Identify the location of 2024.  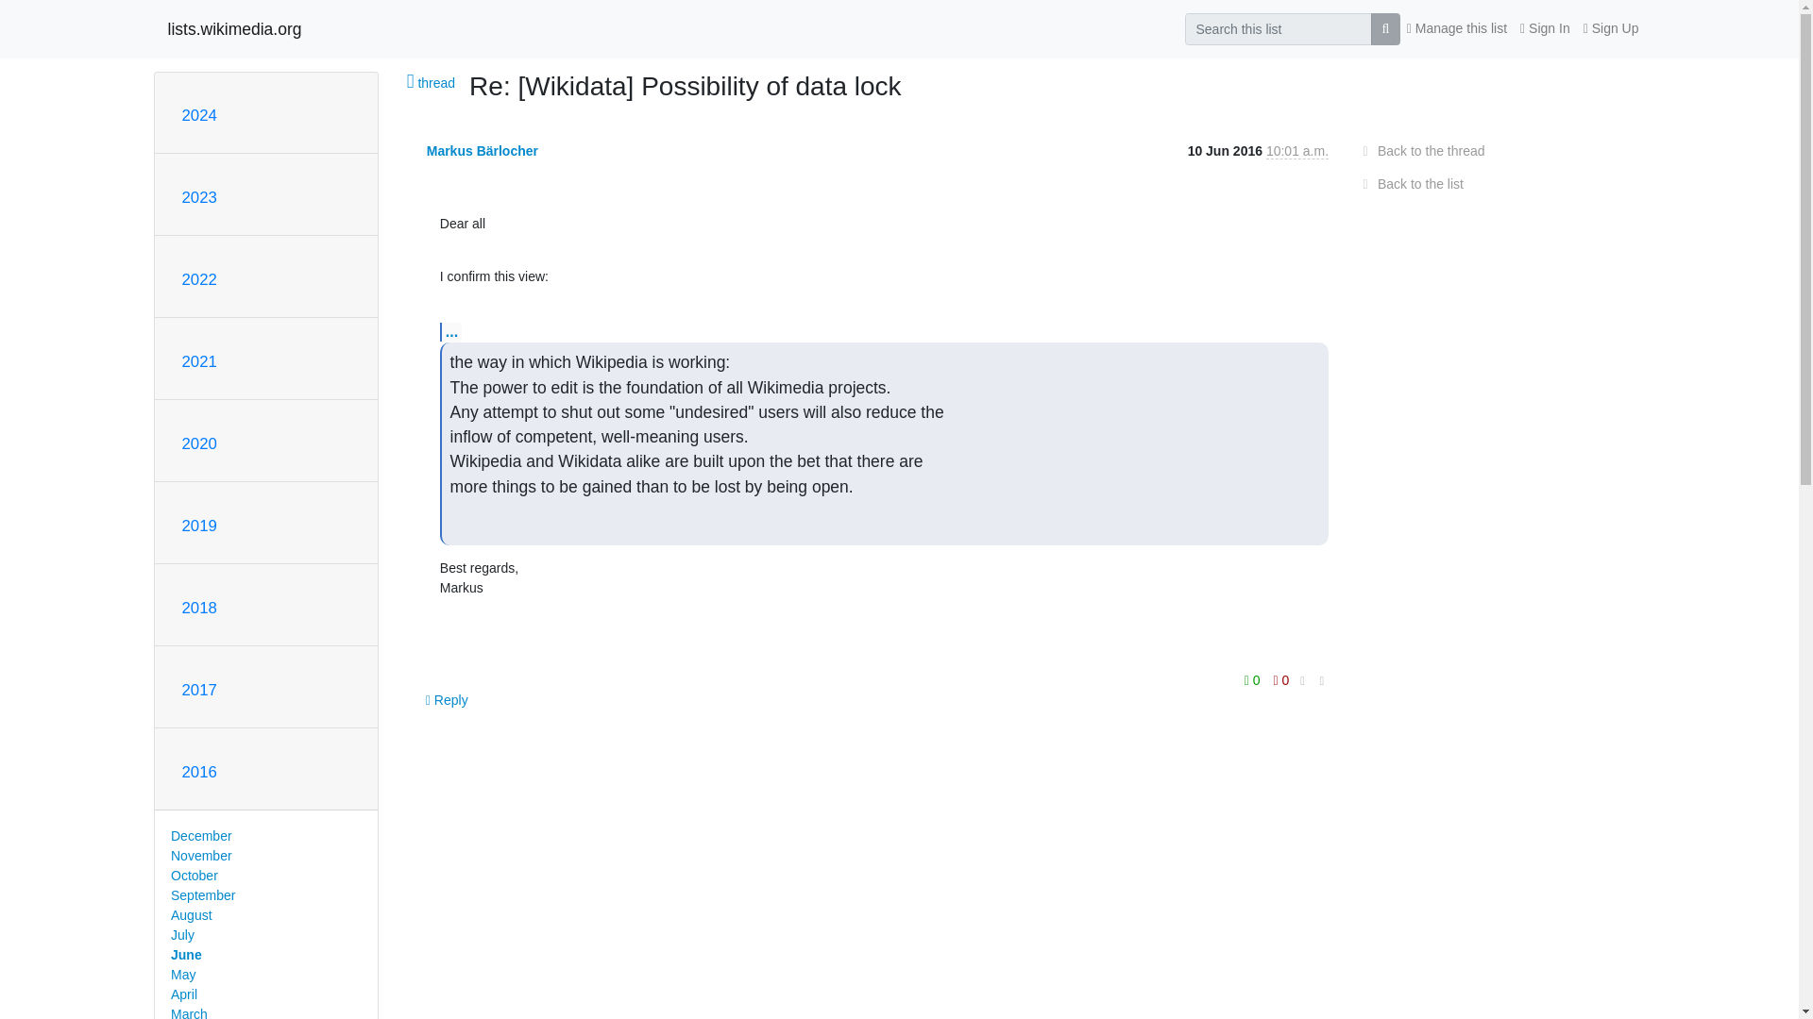
(198, 115).